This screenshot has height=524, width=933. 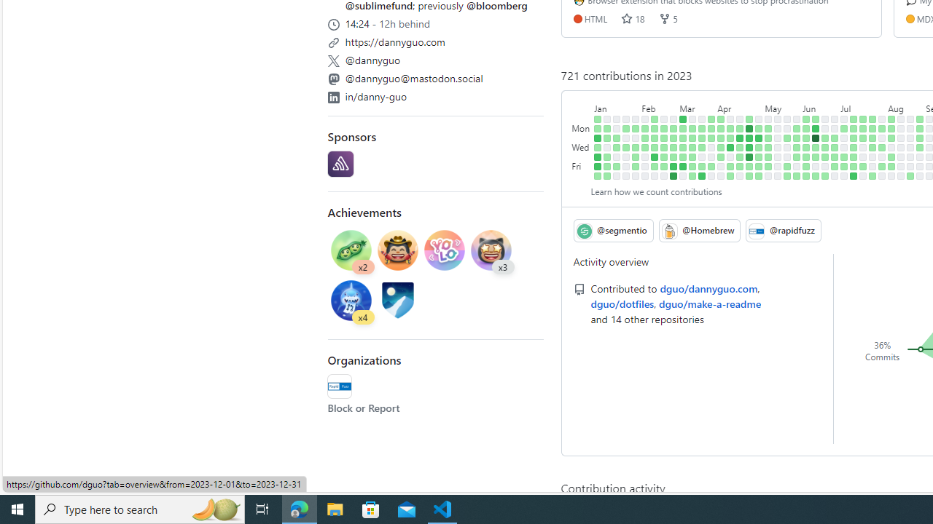 What do you see at coordinates (778, 138) in the screenshot?
I see `No contributions on May 16th.` at bounding box center [778, 138].